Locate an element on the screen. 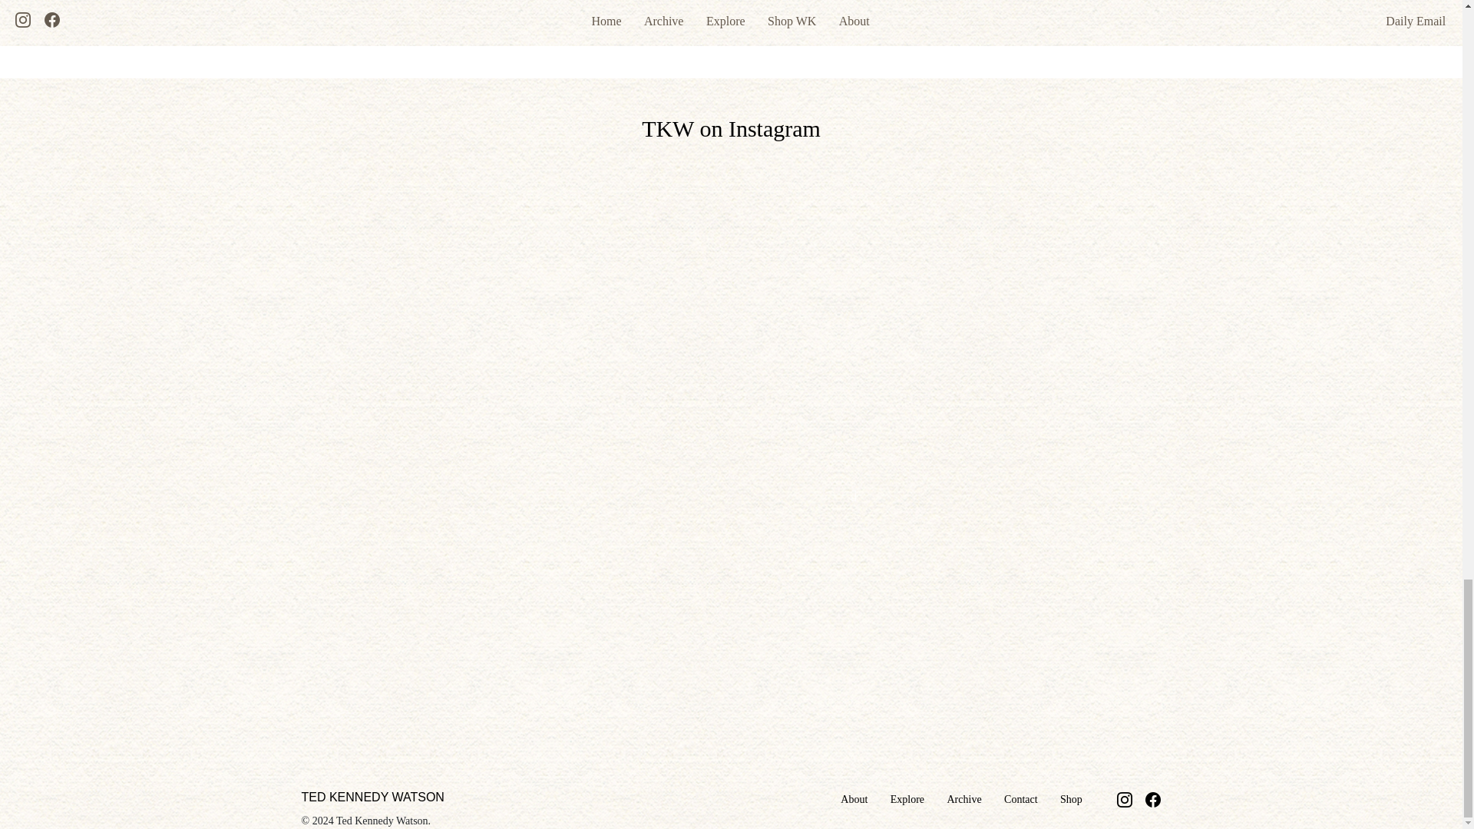 The image size is (1474, 829). Entertaining is located at coordinates (622, 2).